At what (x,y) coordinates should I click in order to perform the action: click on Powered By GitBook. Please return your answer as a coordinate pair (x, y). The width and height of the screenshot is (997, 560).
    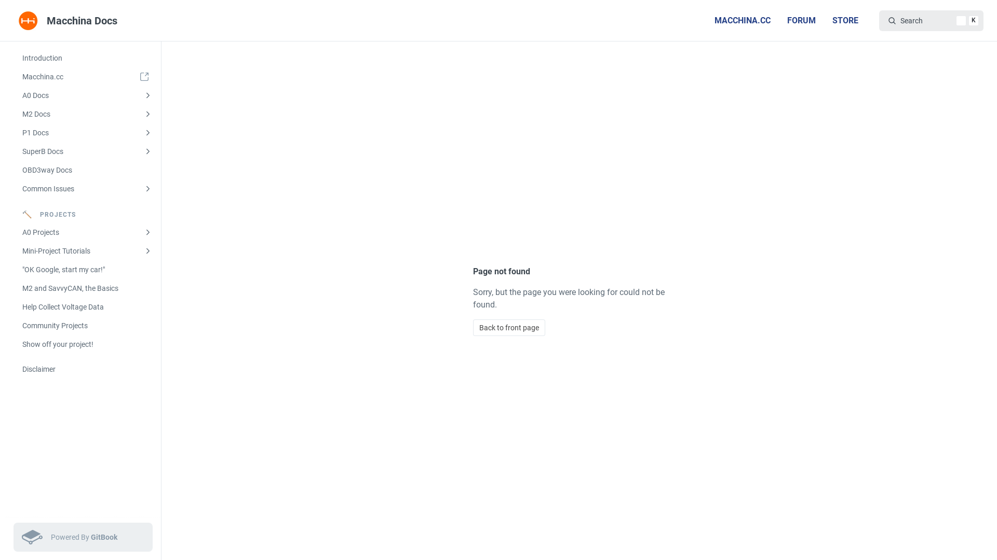
    Looking at the image, I should click on (83, 537).